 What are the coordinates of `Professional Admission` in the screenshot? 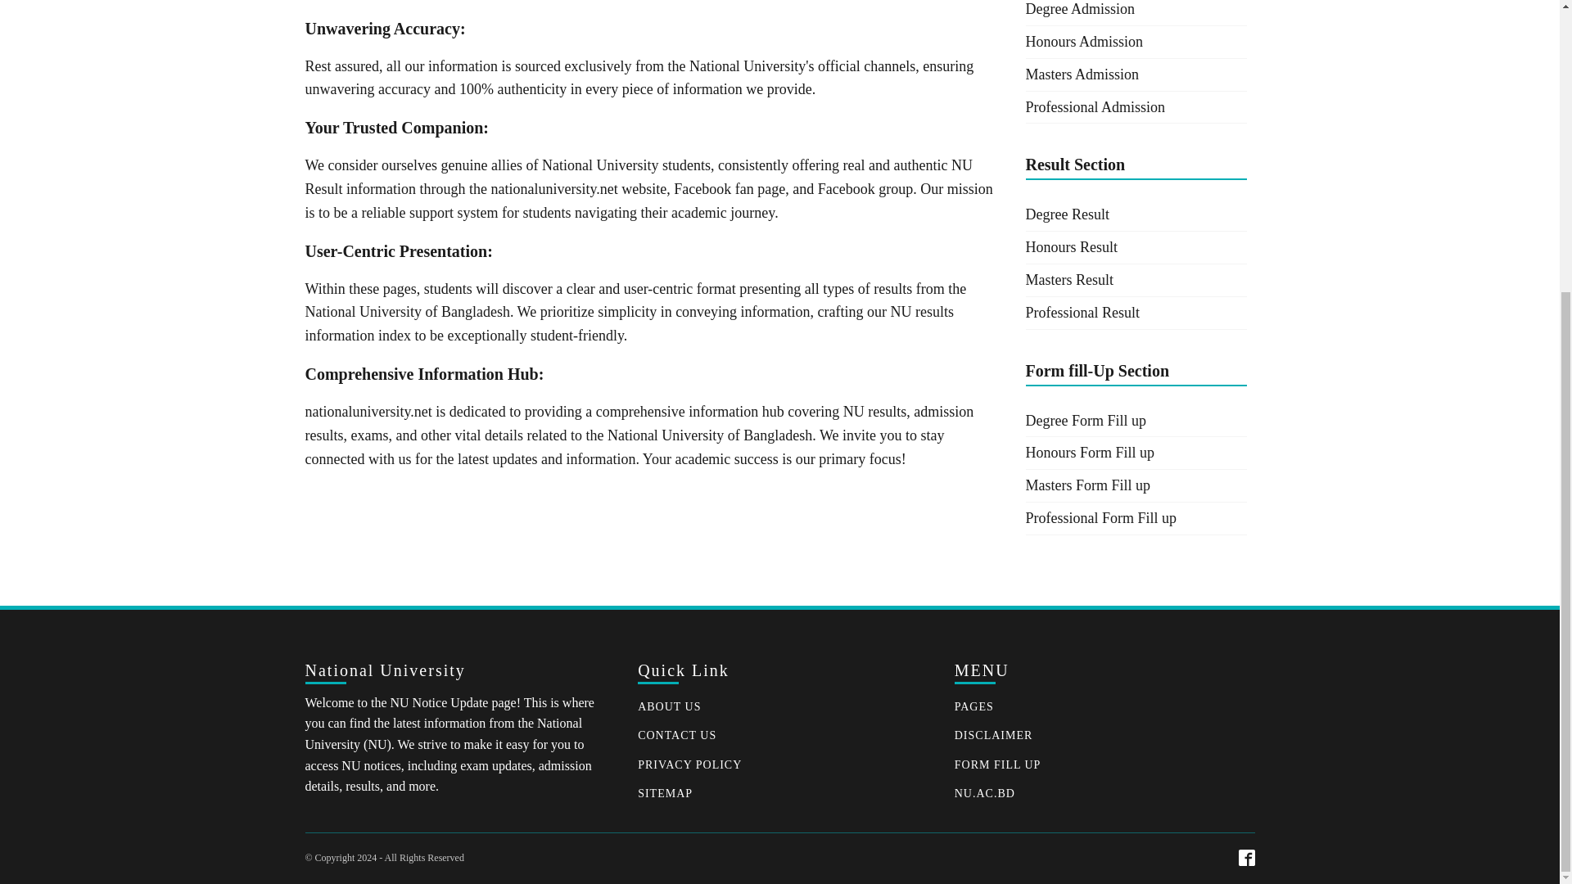 It's located at (1135, 108).